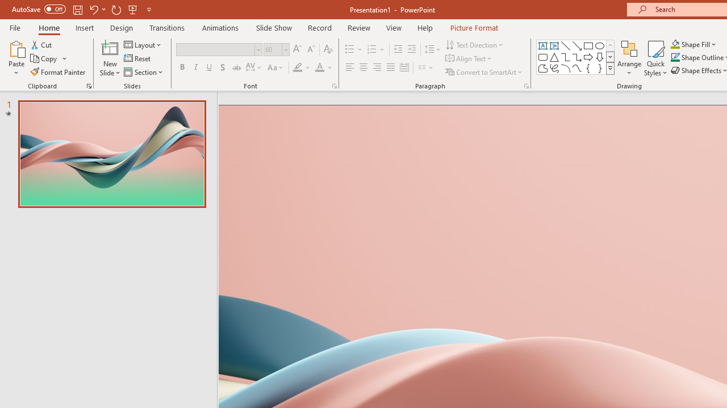 This screenshot has width=727, height=408. What do you see at coordinates (236, 68) in the screenshot?
I see `Strikethrough` at bounding box center [236, 68].